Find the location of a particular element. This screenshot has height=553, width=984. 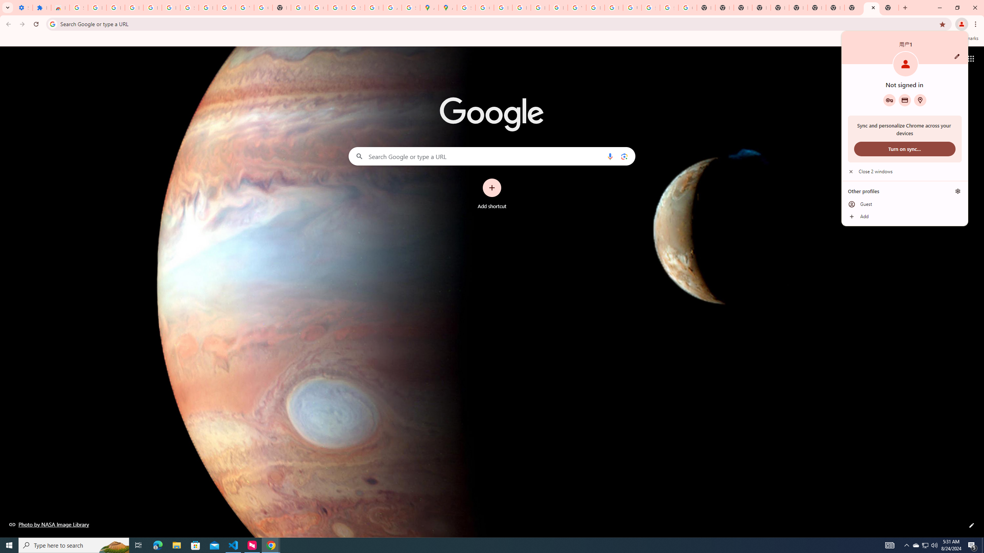

Payment methods is located at coordinates (905, 100).